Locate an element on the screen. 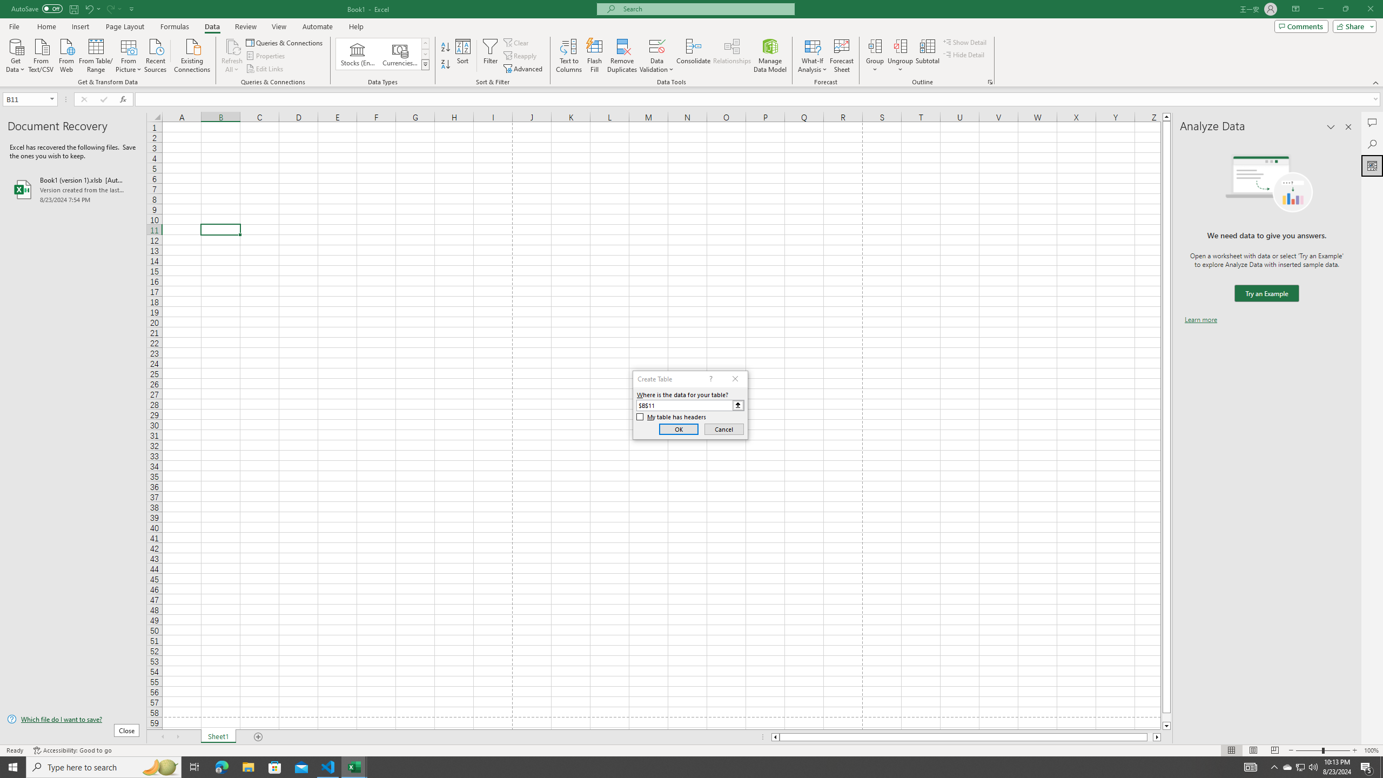  Consolidate... is located at coordinates (694, 56).